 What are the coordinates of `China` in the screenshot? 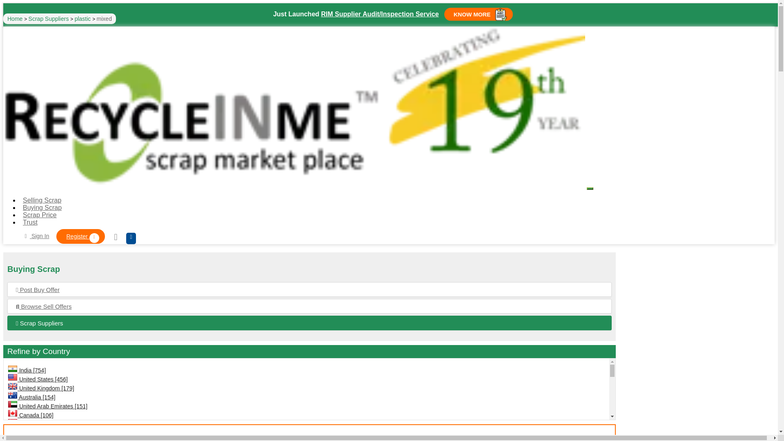 It's located at (12, 439).